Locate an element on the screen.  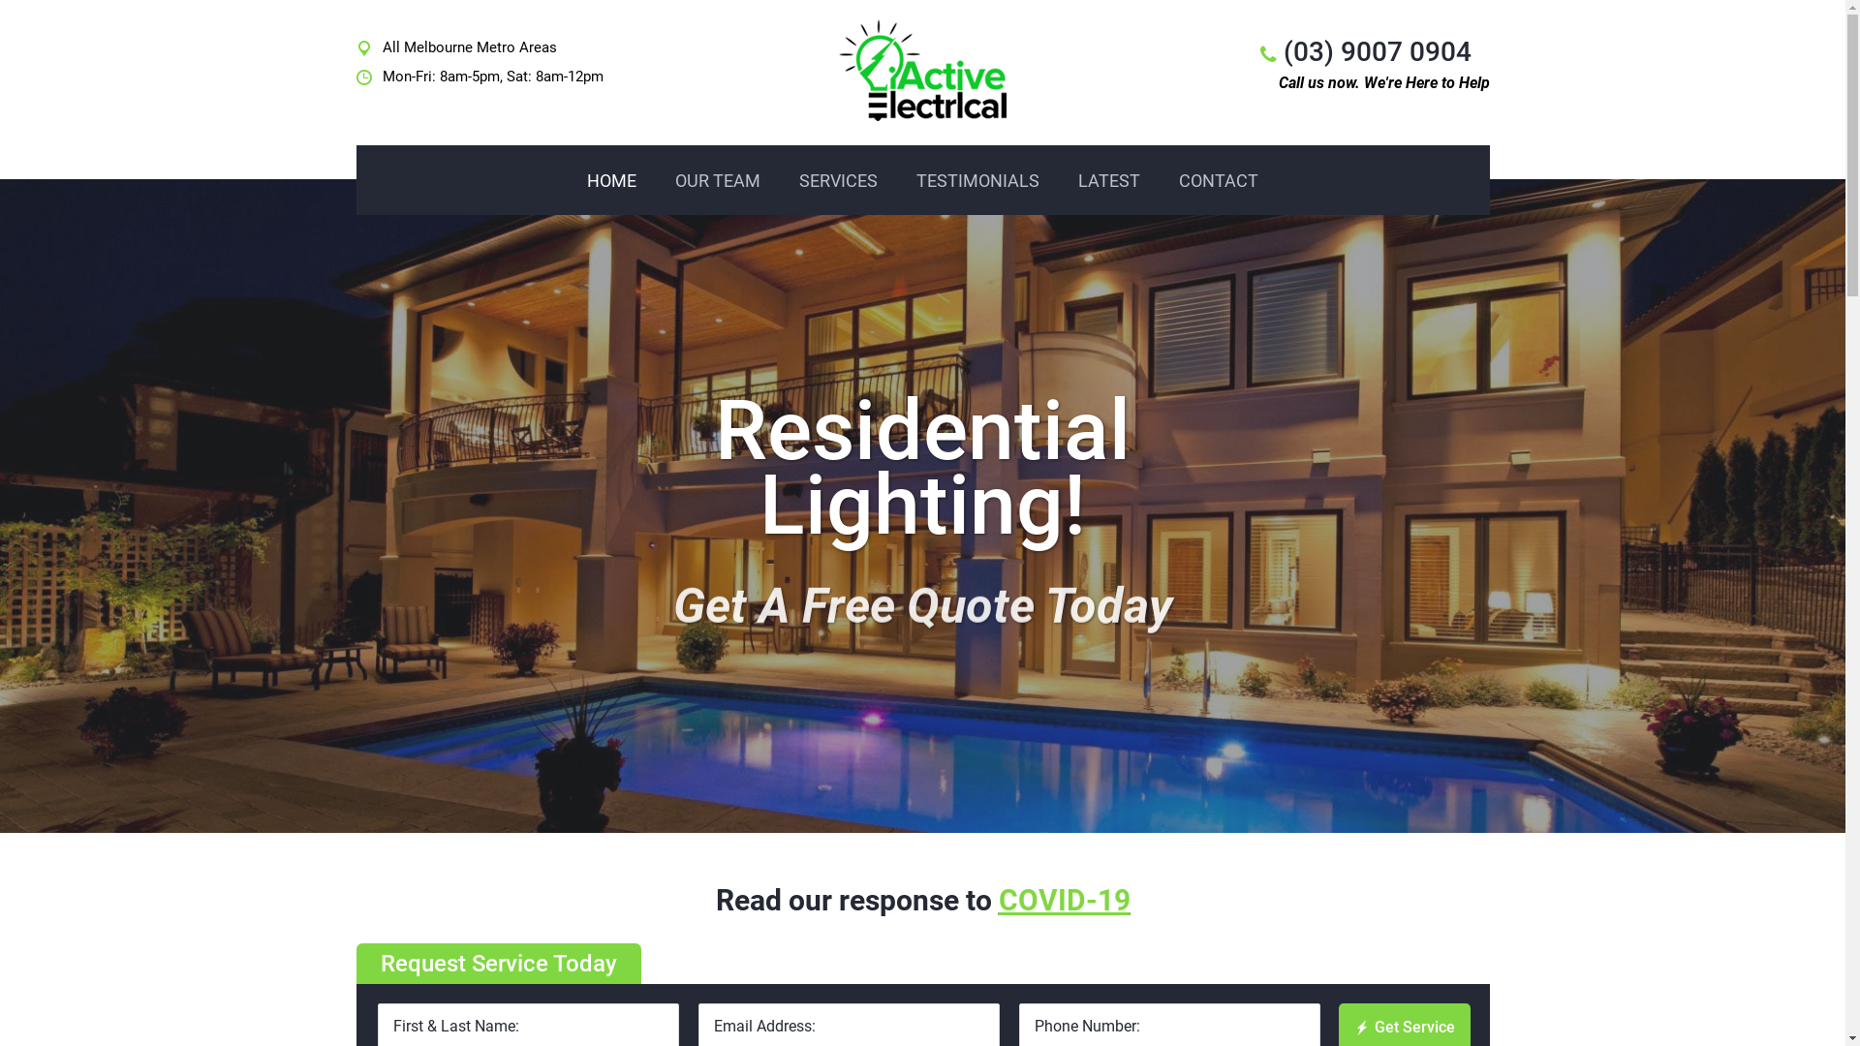
COVID-19 is located at coordinates (1064, 901).